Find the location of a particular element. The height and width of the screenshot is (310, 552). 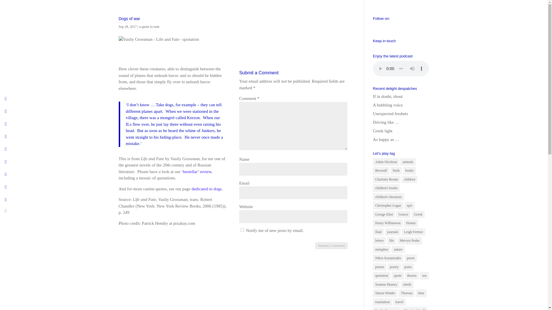

dedicated to dogs. is located at coordinates (207, 189).